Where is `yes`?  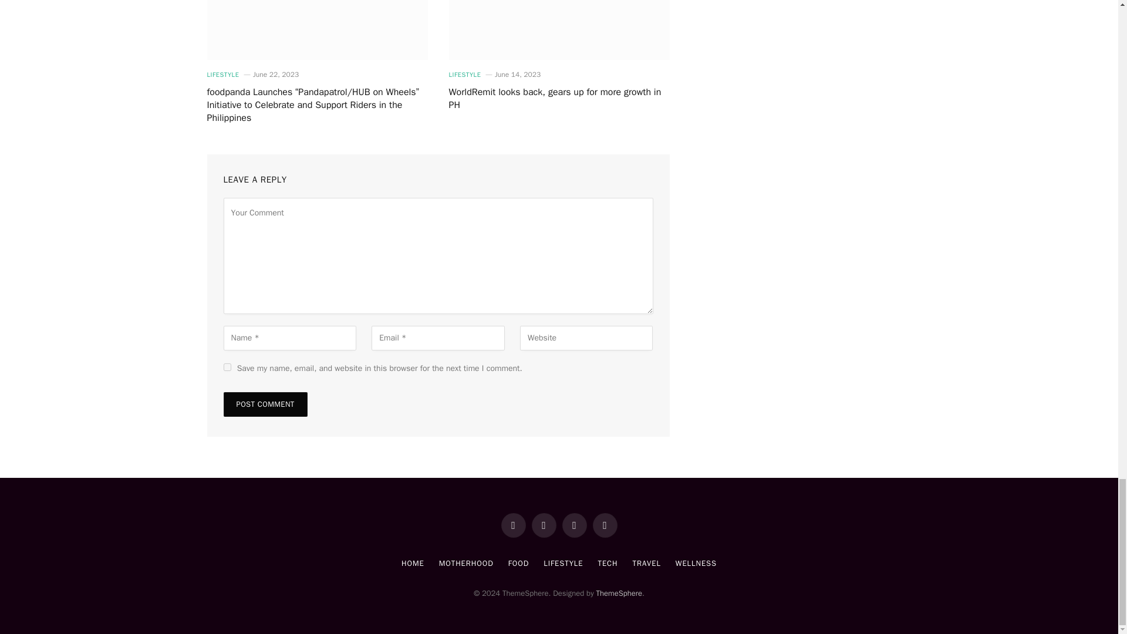
yes is located at coordinates (227, 366).